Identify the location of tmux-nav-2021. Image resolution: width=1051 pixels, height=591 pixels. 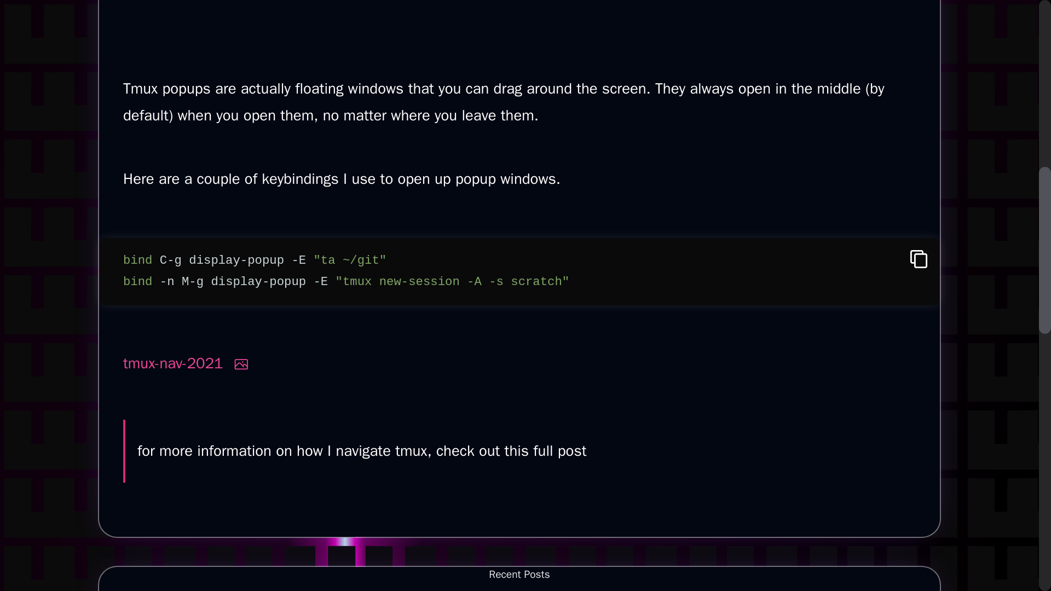
(519, 8).